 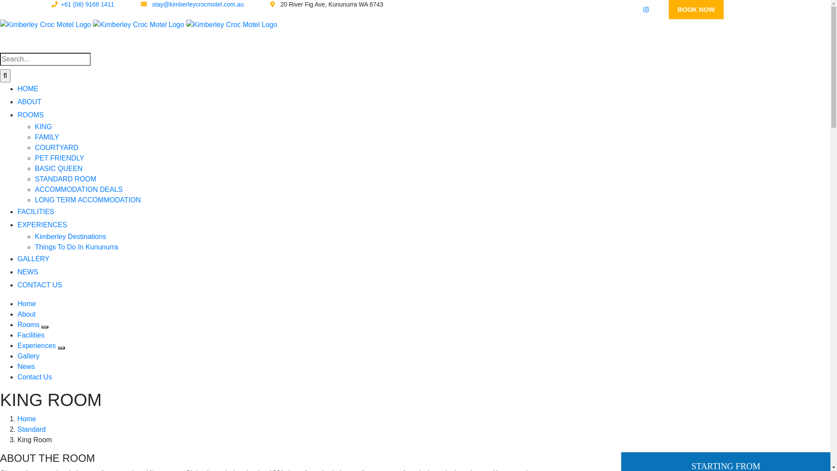 I want to click on ACCOMMODATION DEALS, so click(x=79, y=189).